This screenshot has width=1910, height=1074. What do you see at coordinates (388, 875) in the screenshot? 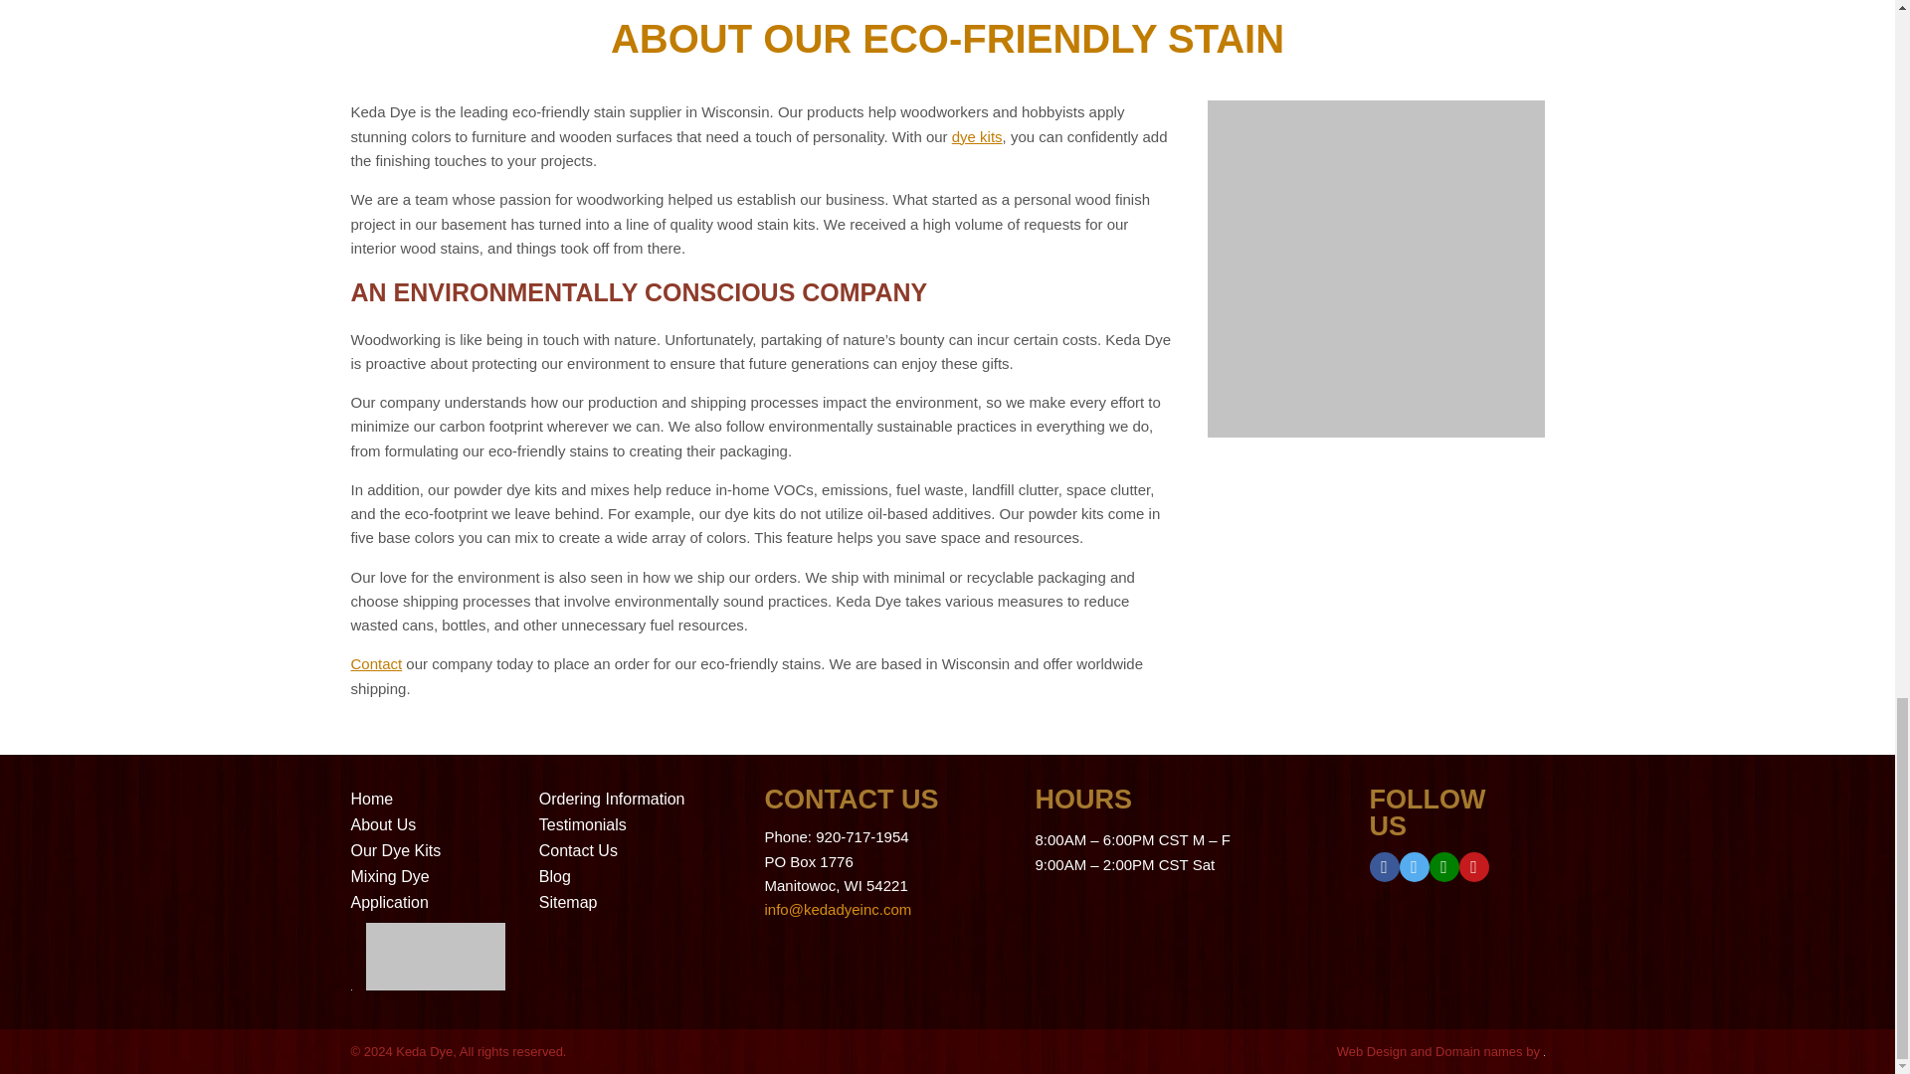
I see `Mixing Dye` at bounding box center [388, 875].